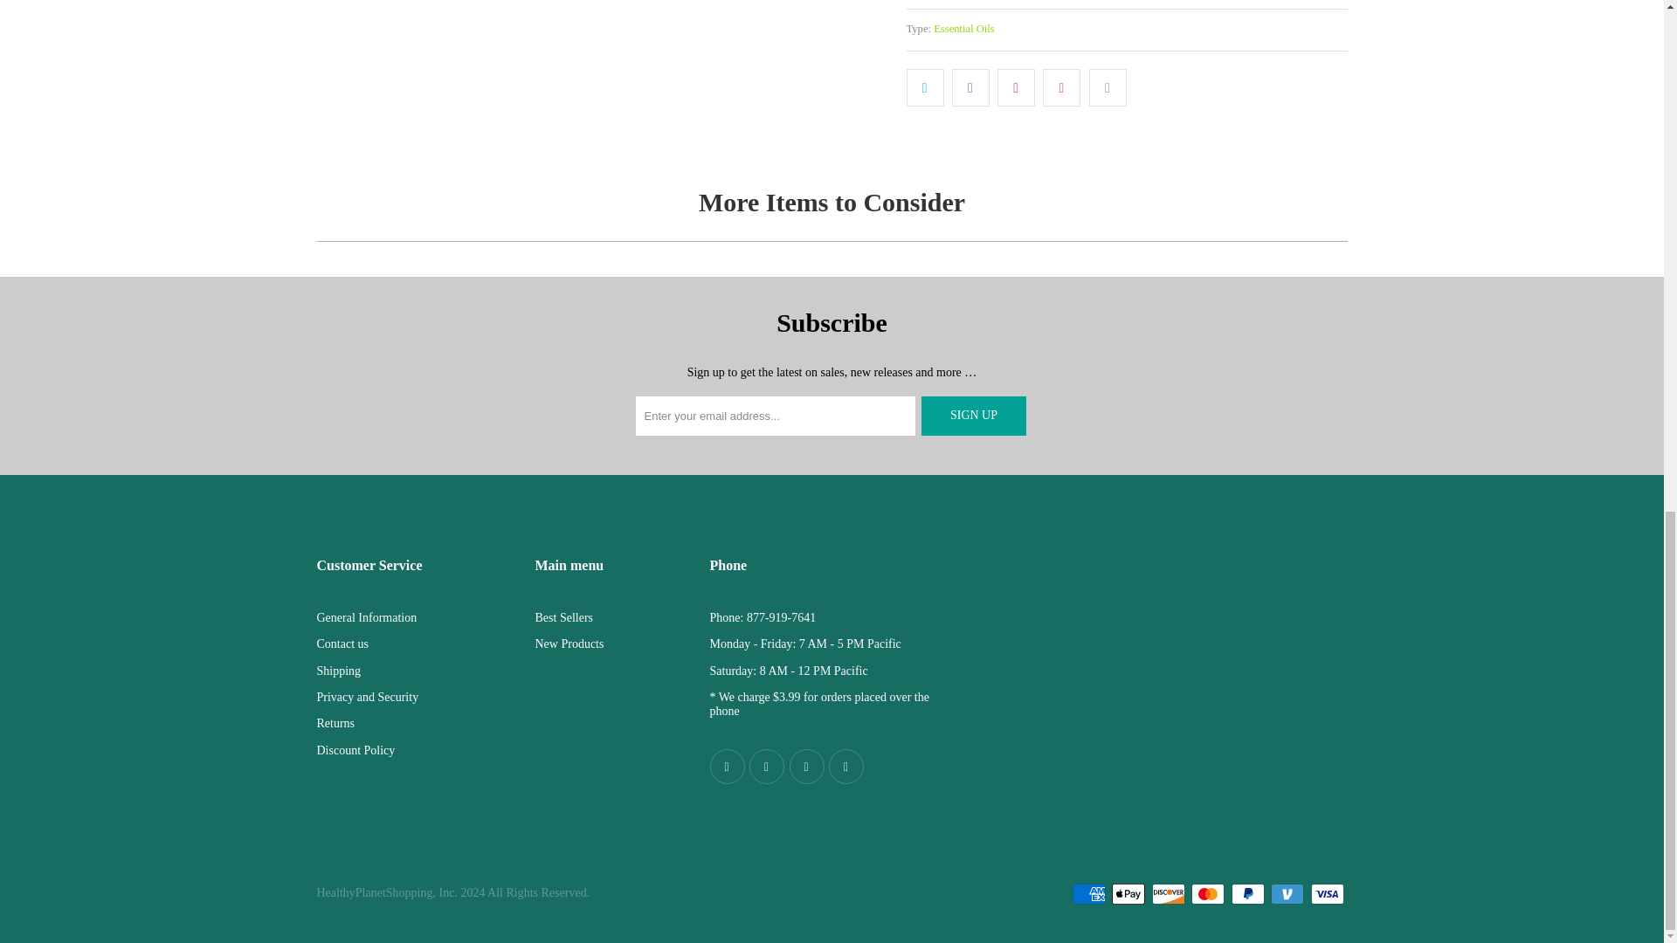 Image resolution: width=1677 pixels, height=943 pixels. Describe the element at coordinates (807, 766) in the screenshot. I see `Healthy Planet Shopping on YouTube` at that location.